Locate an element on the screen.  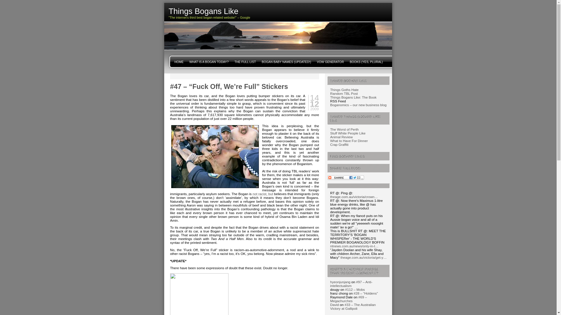
What to Have For Dinner is located at coordinates (349, 141).